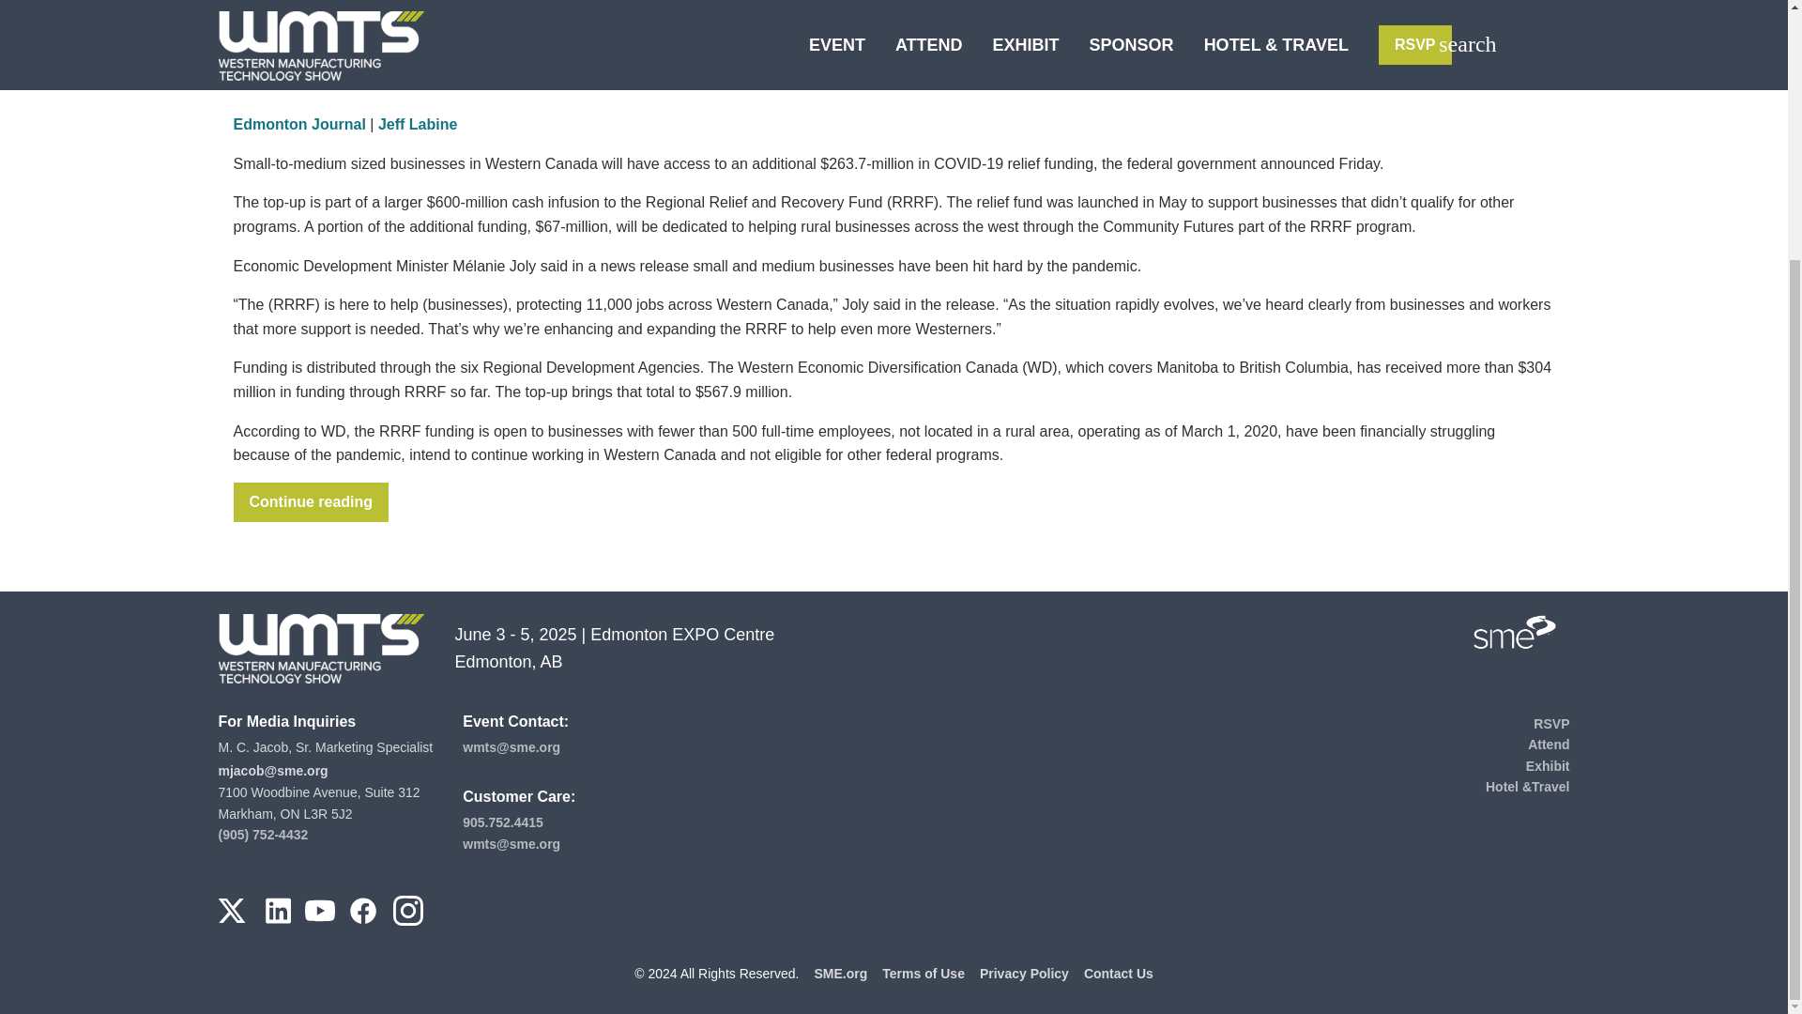  What do you see at coordinates (310, 502) in the screenshot?
I see `Continue reading` at bounding box center [310, 502].